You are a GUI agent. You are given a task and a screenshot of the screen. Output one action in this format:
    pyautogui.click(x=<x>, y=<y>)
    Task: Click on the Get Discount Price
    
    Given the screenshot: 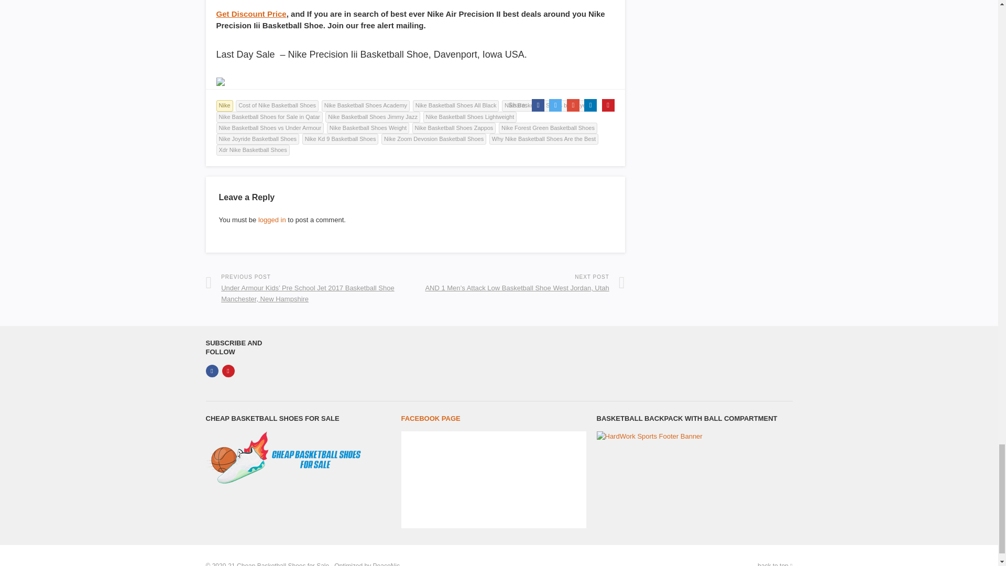 What is the action you would take?
    pyautogui.click(x=250, y=14)
    